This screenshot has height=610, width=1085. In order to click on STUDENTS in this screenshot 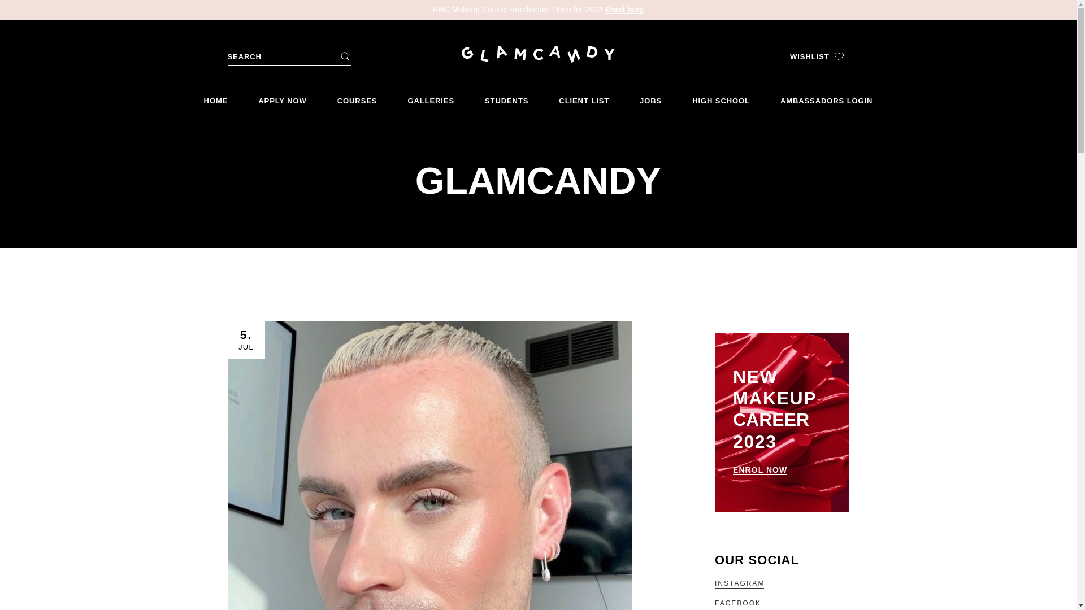, I will do `click(506, 96)`.